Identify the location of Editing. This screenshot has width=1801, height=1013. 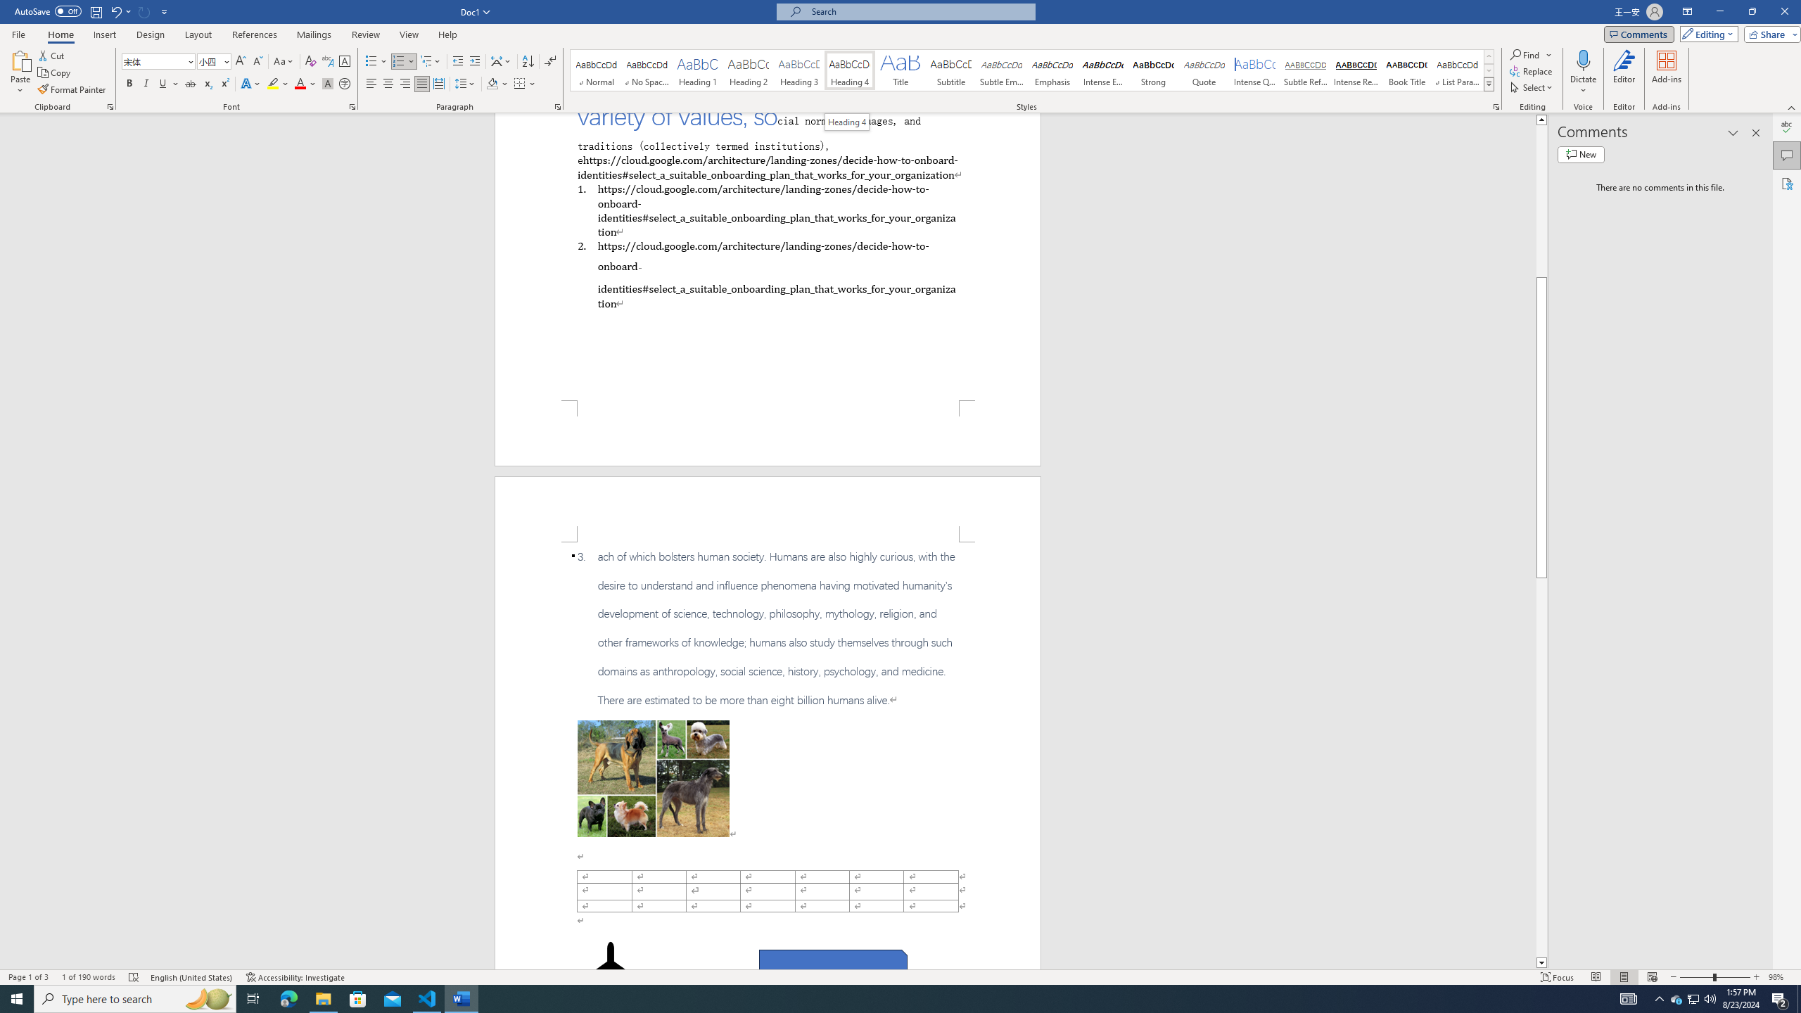
(1706, 34).